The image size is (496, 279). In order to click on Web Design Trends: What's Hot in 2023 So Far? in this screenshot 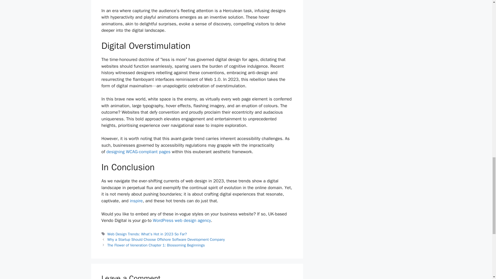, I will do `click(147, 234)`.